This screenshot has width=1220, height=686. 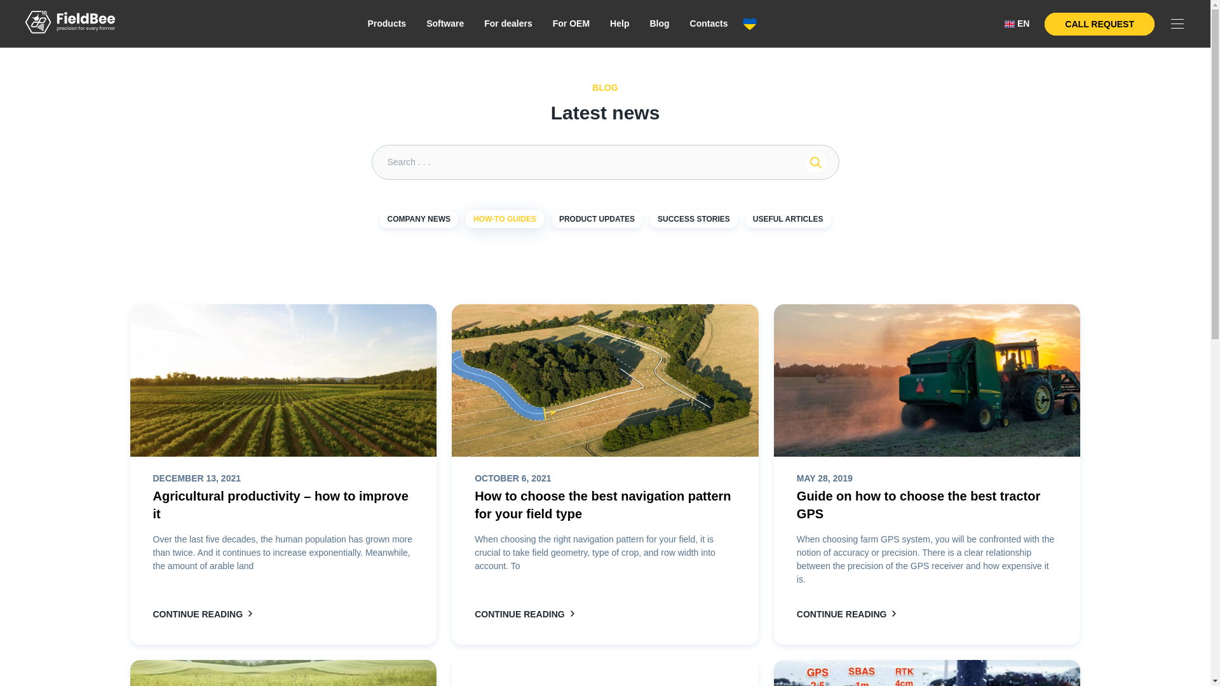 What do you see at coordinates (571, 23) in the screenshot?
I see `For OEM` at bounding box center [571, 23].